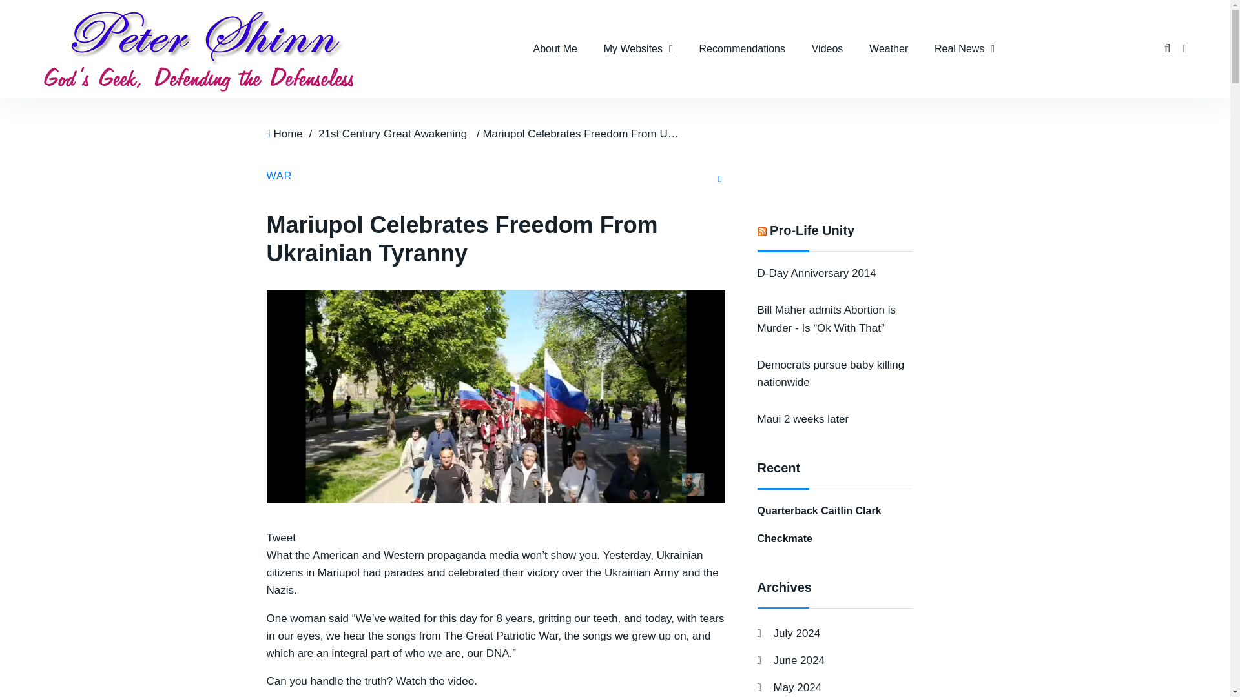 The width and height of the screenshot is (1240, 697). I want to click on Home, so click(287, 134).